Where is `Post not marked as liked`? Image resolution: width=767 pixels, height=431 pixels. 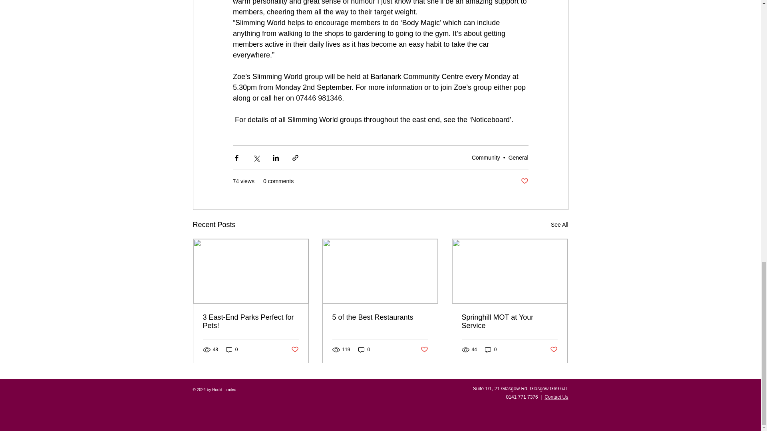 Post not marked as liked is located at coordinates (524, 181).